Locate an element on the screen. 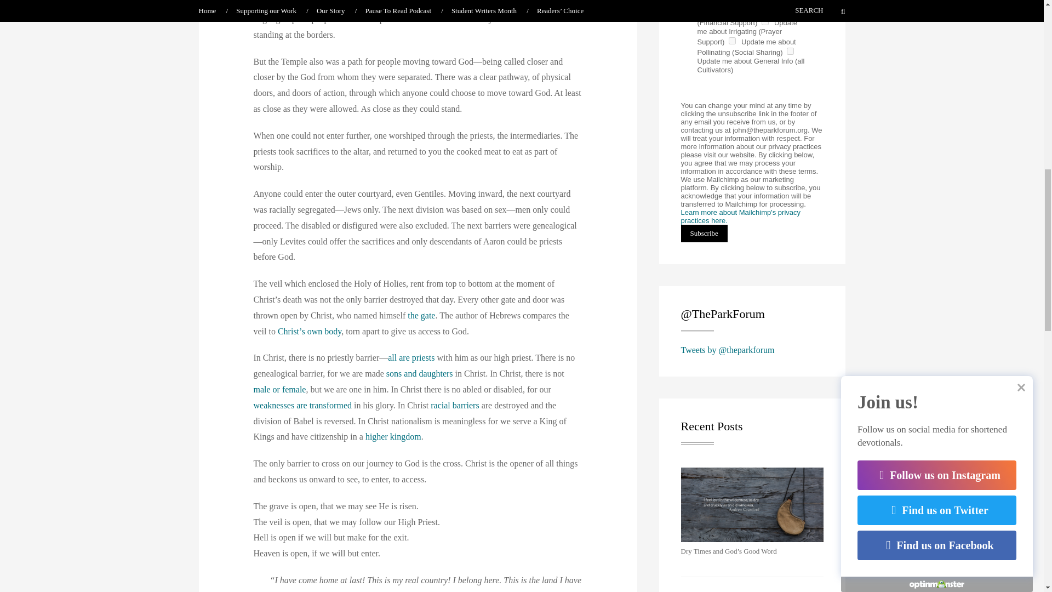  sons and daughters is located at coordinates (420, 373).